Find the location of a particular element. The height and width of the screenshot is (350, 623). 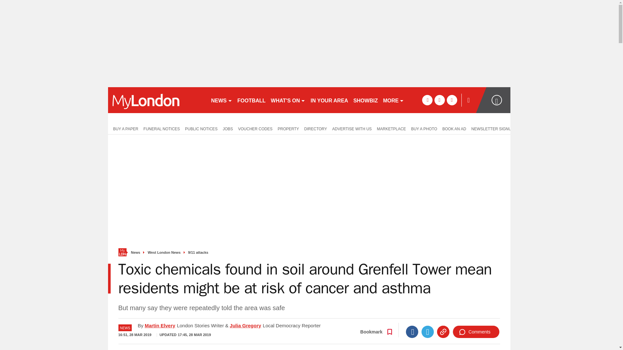

MORE is located at coordinates (393, 100).